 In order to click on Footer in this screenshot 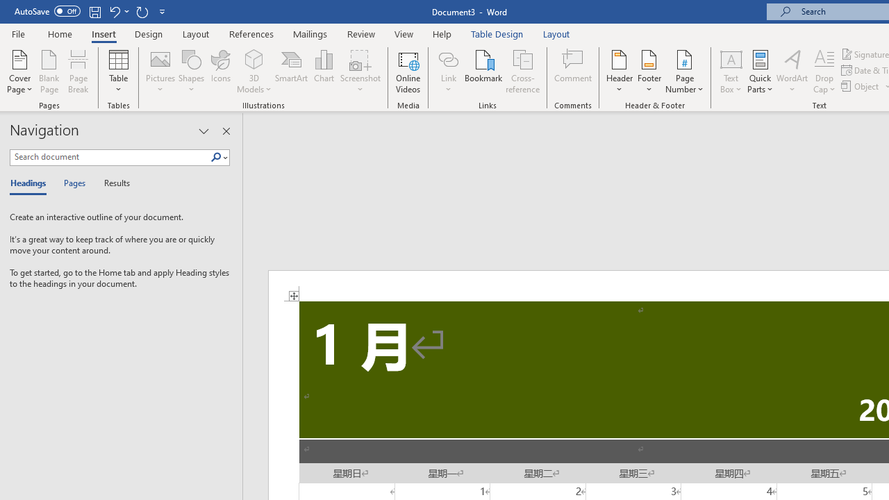, I will do `click(649, 71)`.